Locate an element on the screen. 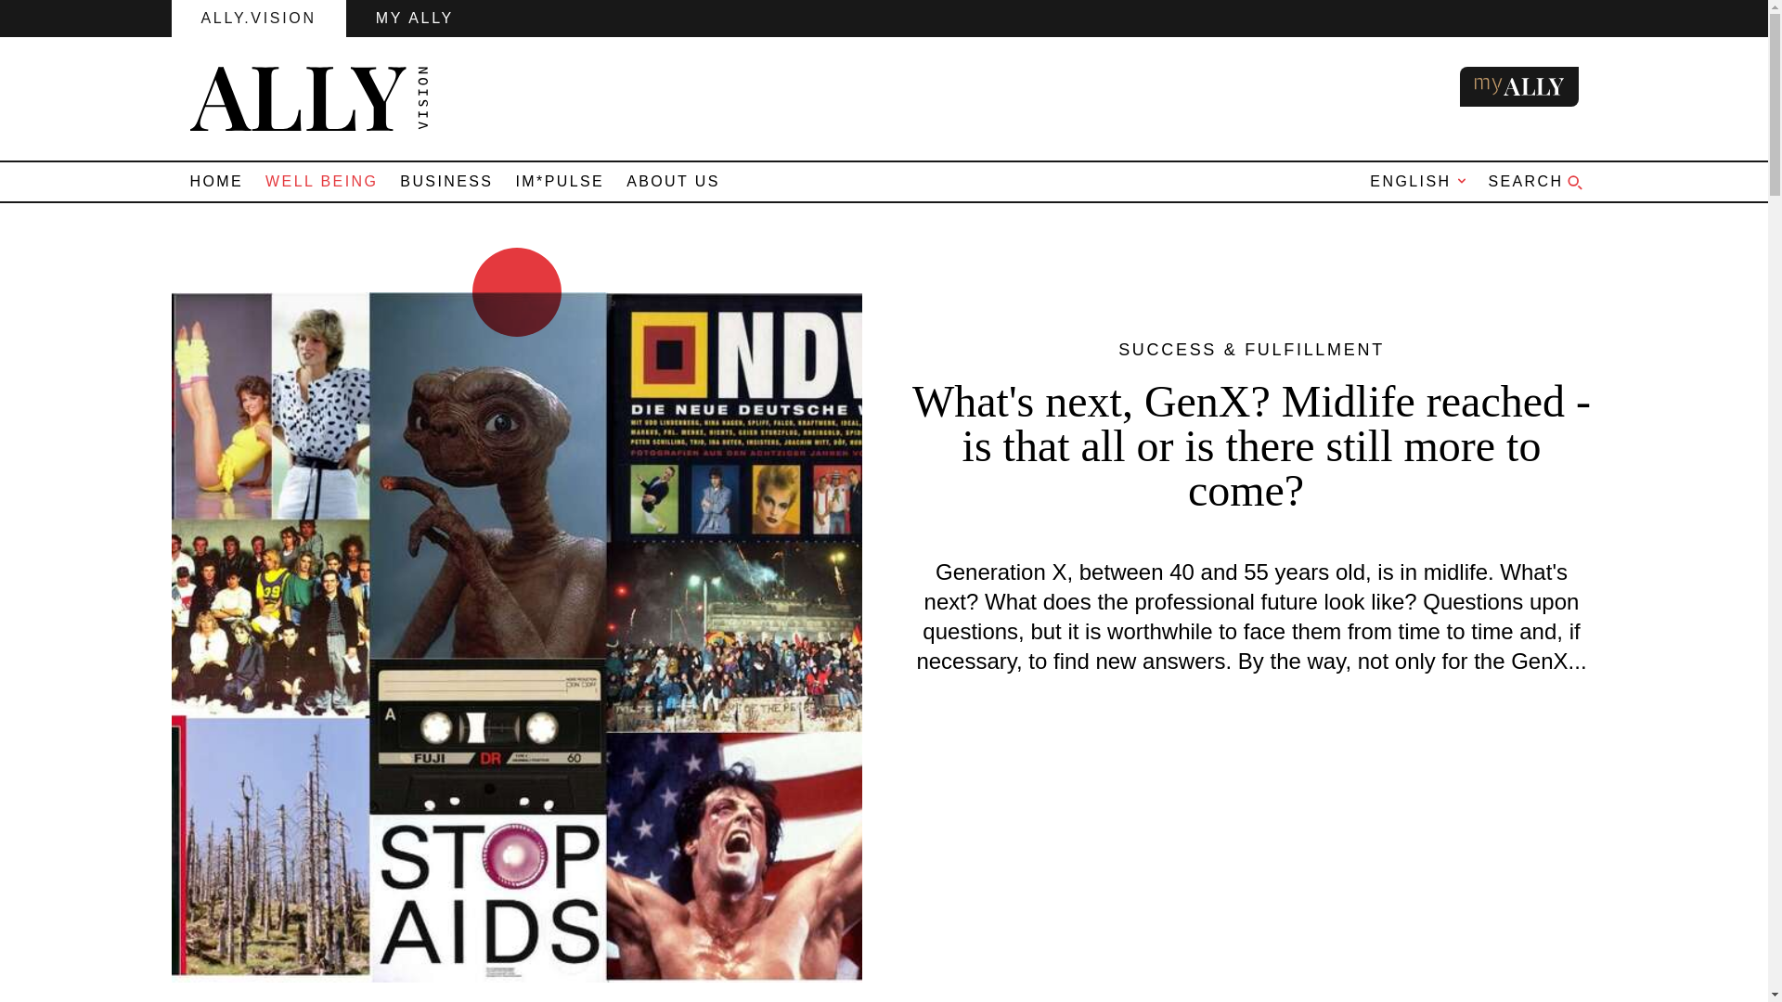 The width and height of the screenshot is (1782, 1002). WELL BEING is located at coordinates (321, 182).